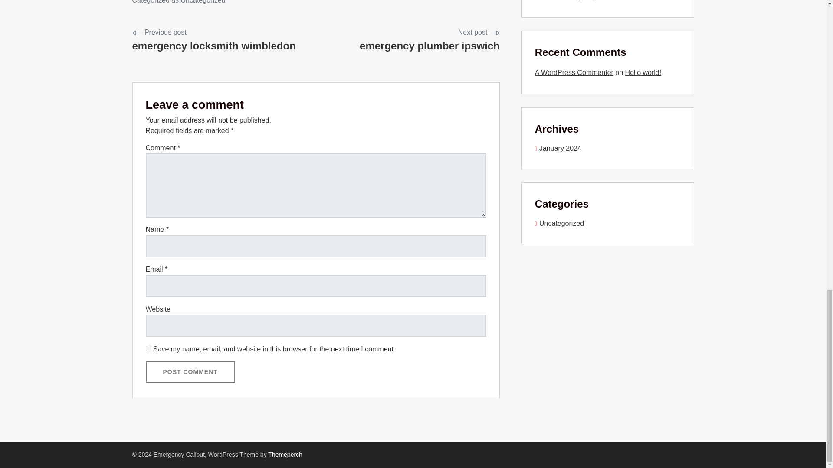 The width and height of the screenshot is (833, 468). What do you see at coordinates (203, 2) in the screenshot?
I see `Uncategorized` at bounding box center [203, 2].